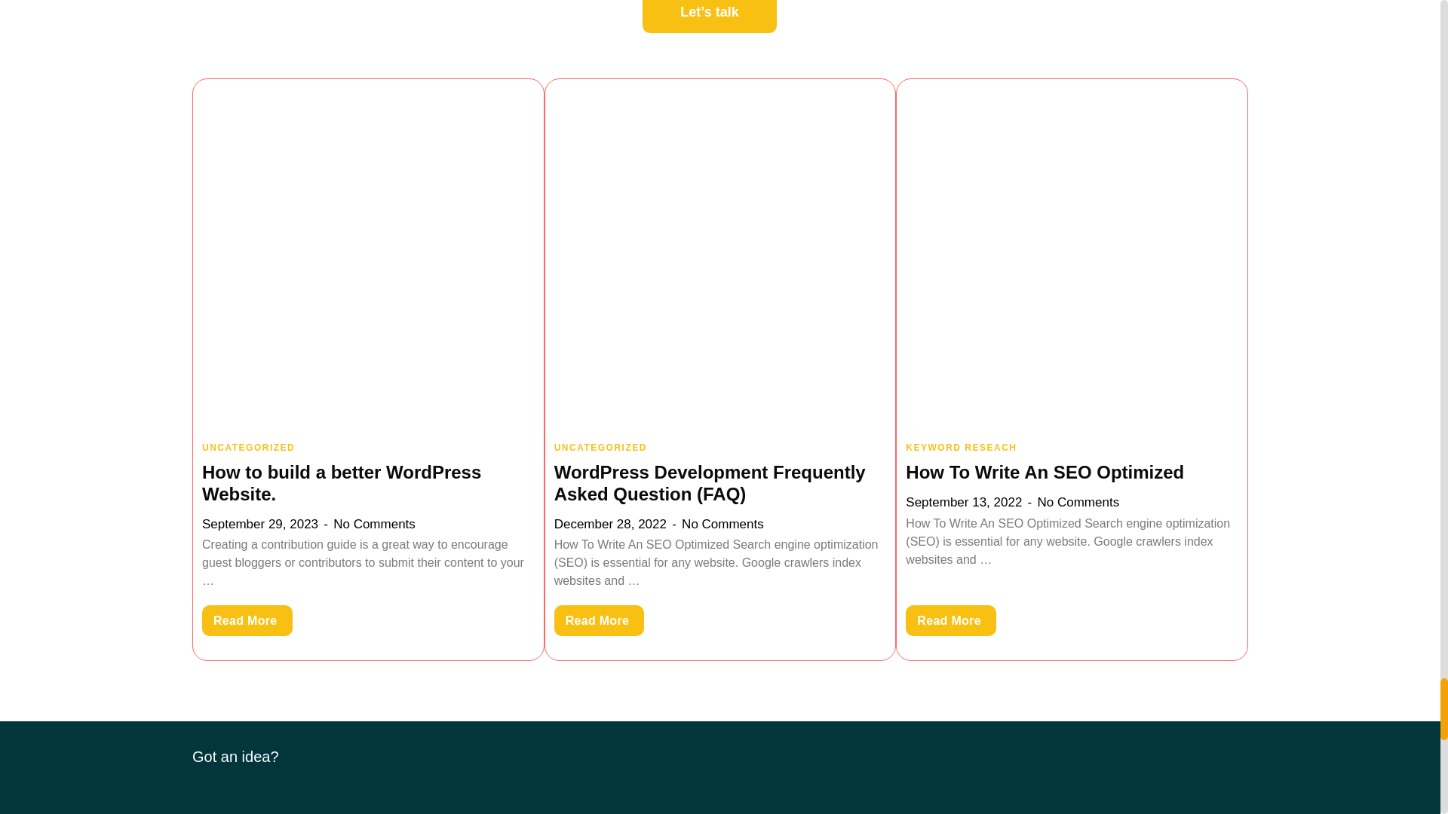 The width and height of the screenshot is (1448, 814). What do you see at coordinates (600, 448) in the screenshot?
I see `UNCATEGORIZED` at bounding box center [600, 448].